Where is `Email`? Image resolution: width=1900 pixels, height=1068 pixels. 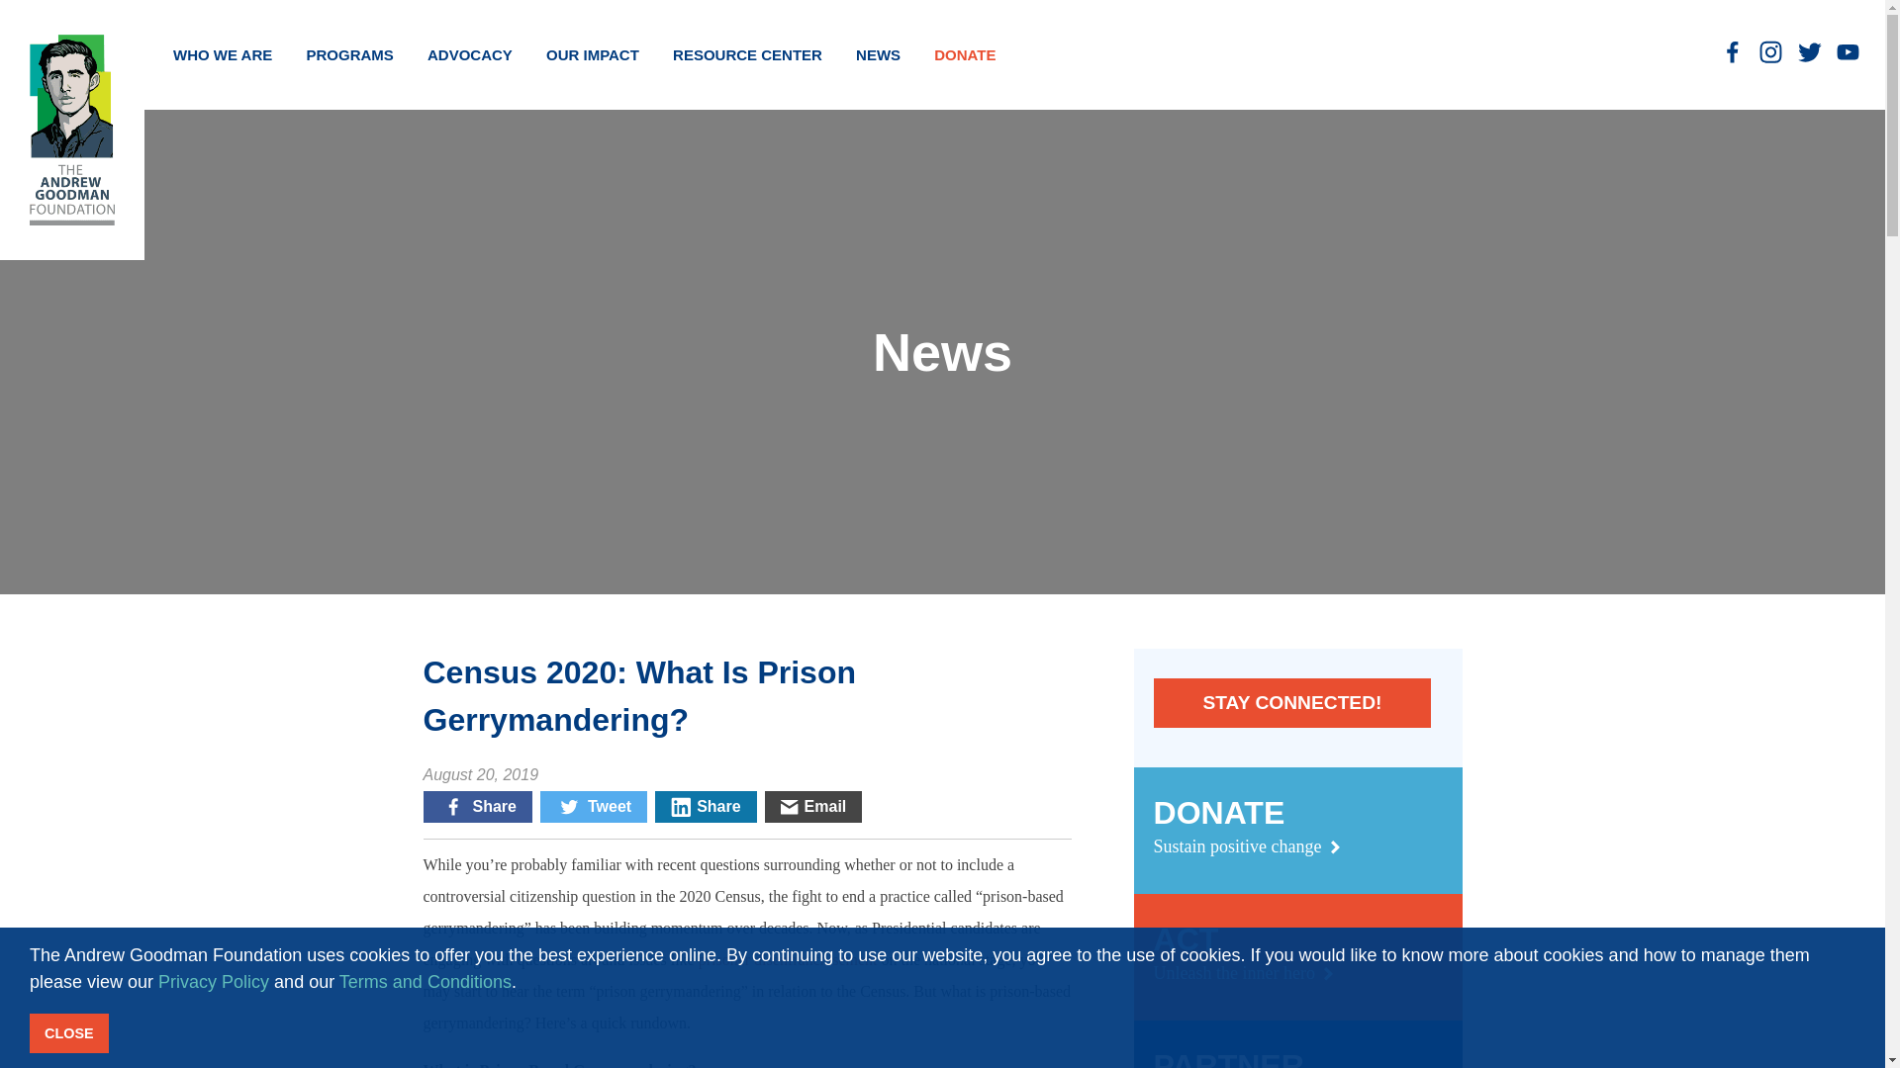 Email is located at coordinates (813, 807).